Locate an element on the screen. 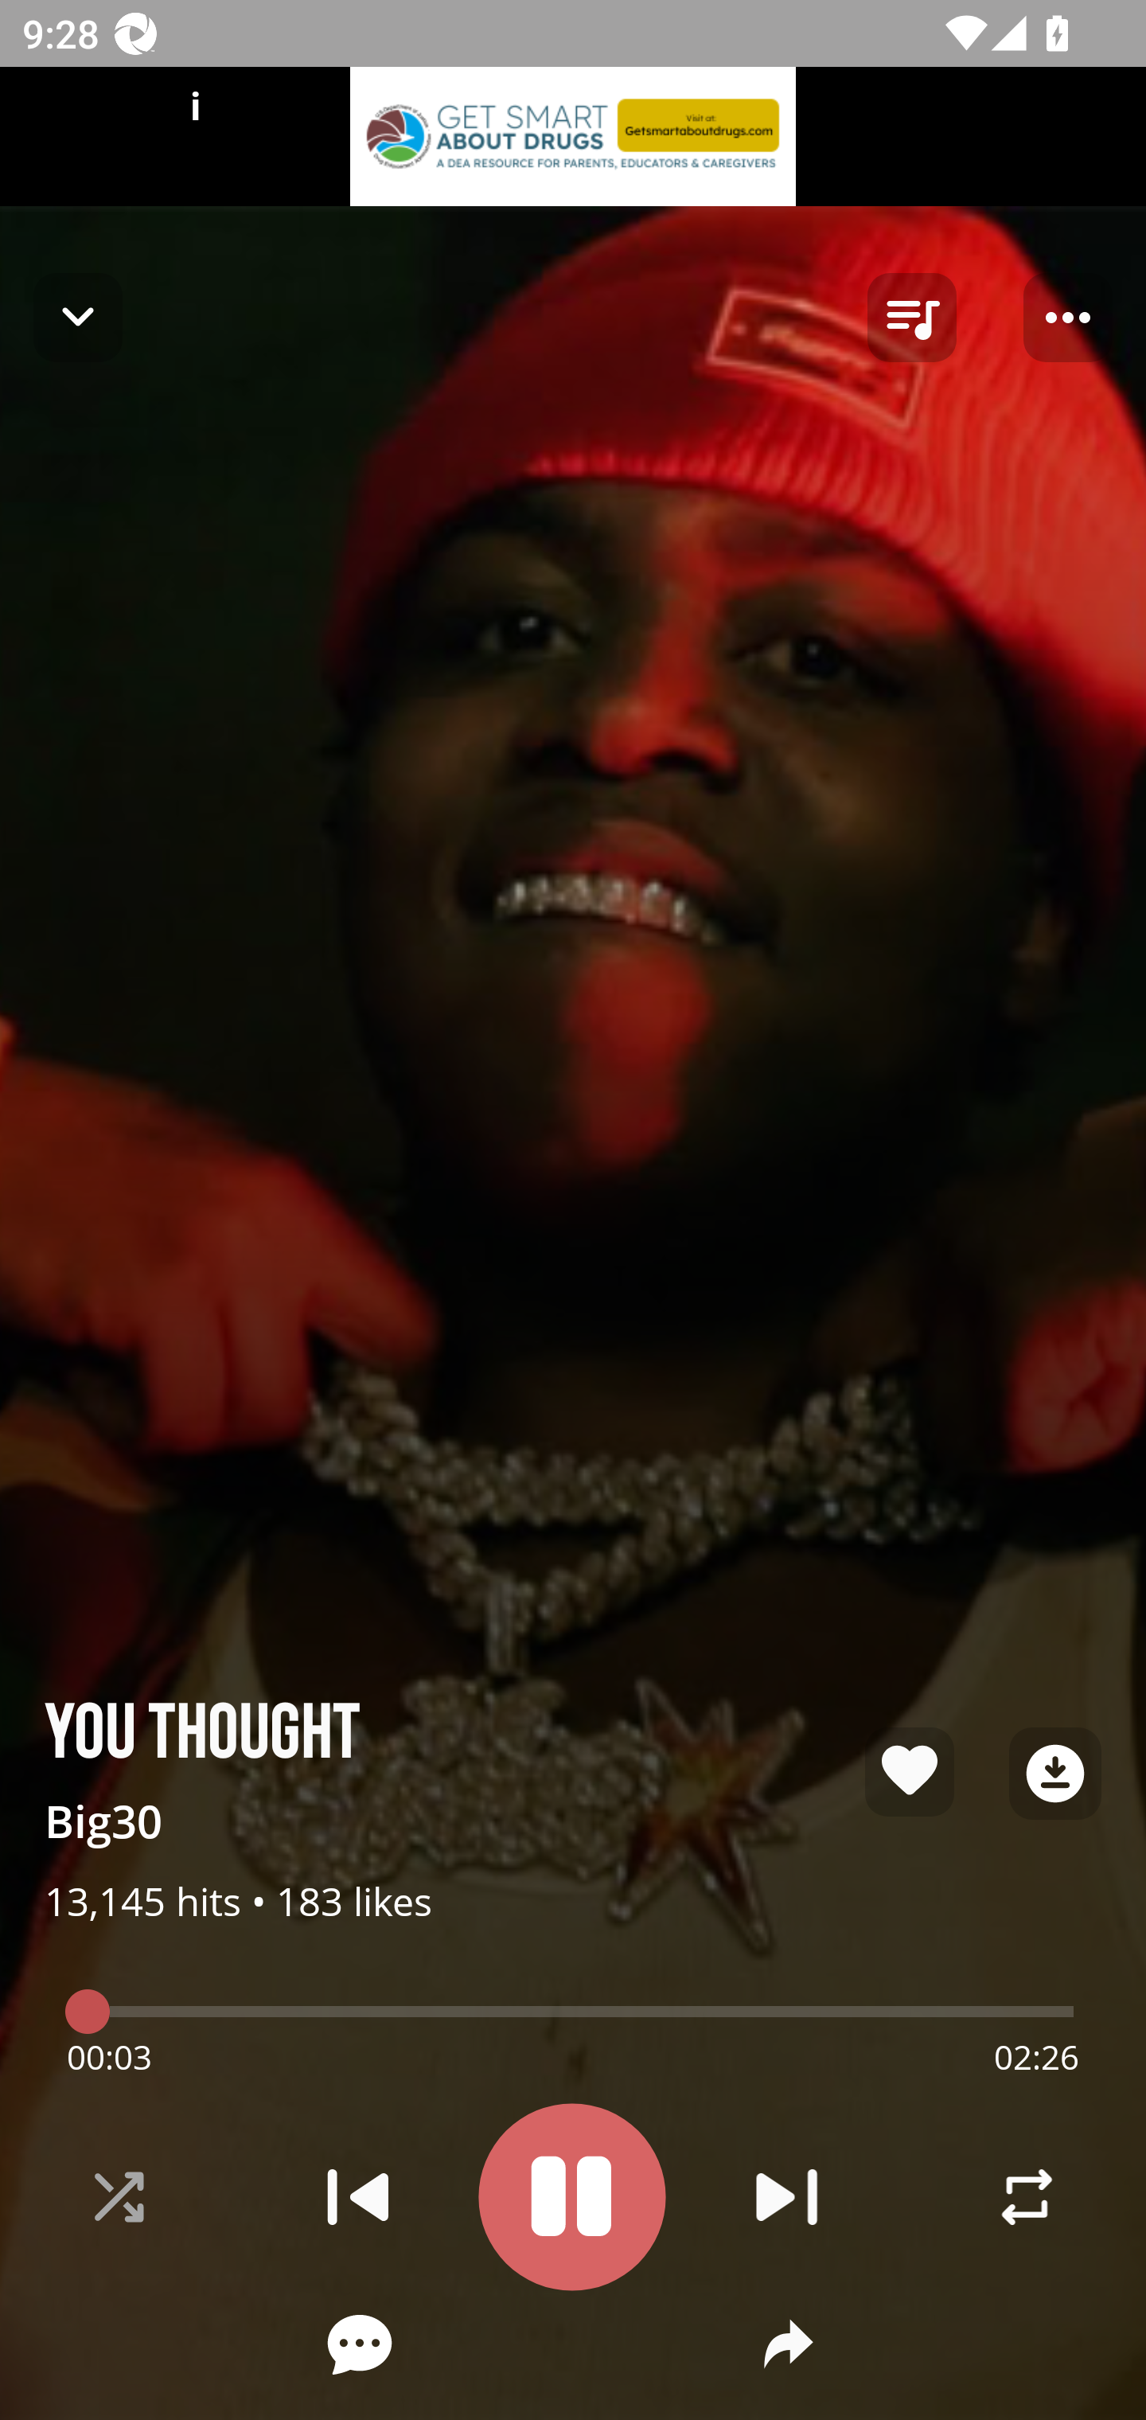 The height and width of the screenshot is (2420, 1146). Navigate up is located at coordinates (78, 317).